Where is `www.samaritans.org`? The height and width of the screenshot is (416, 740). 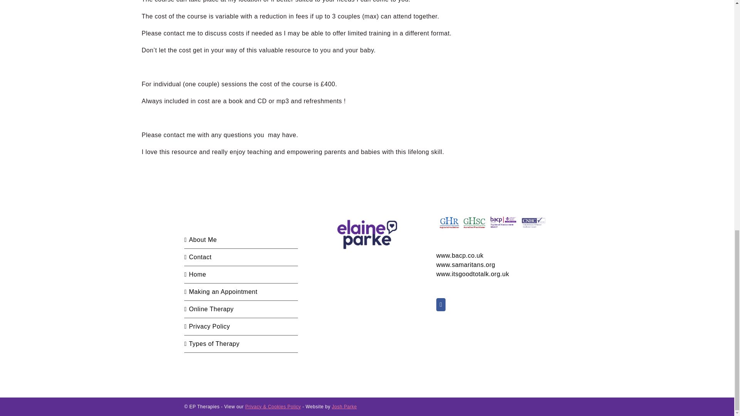
www.samaritans.org is located at coordinates (466, 265).